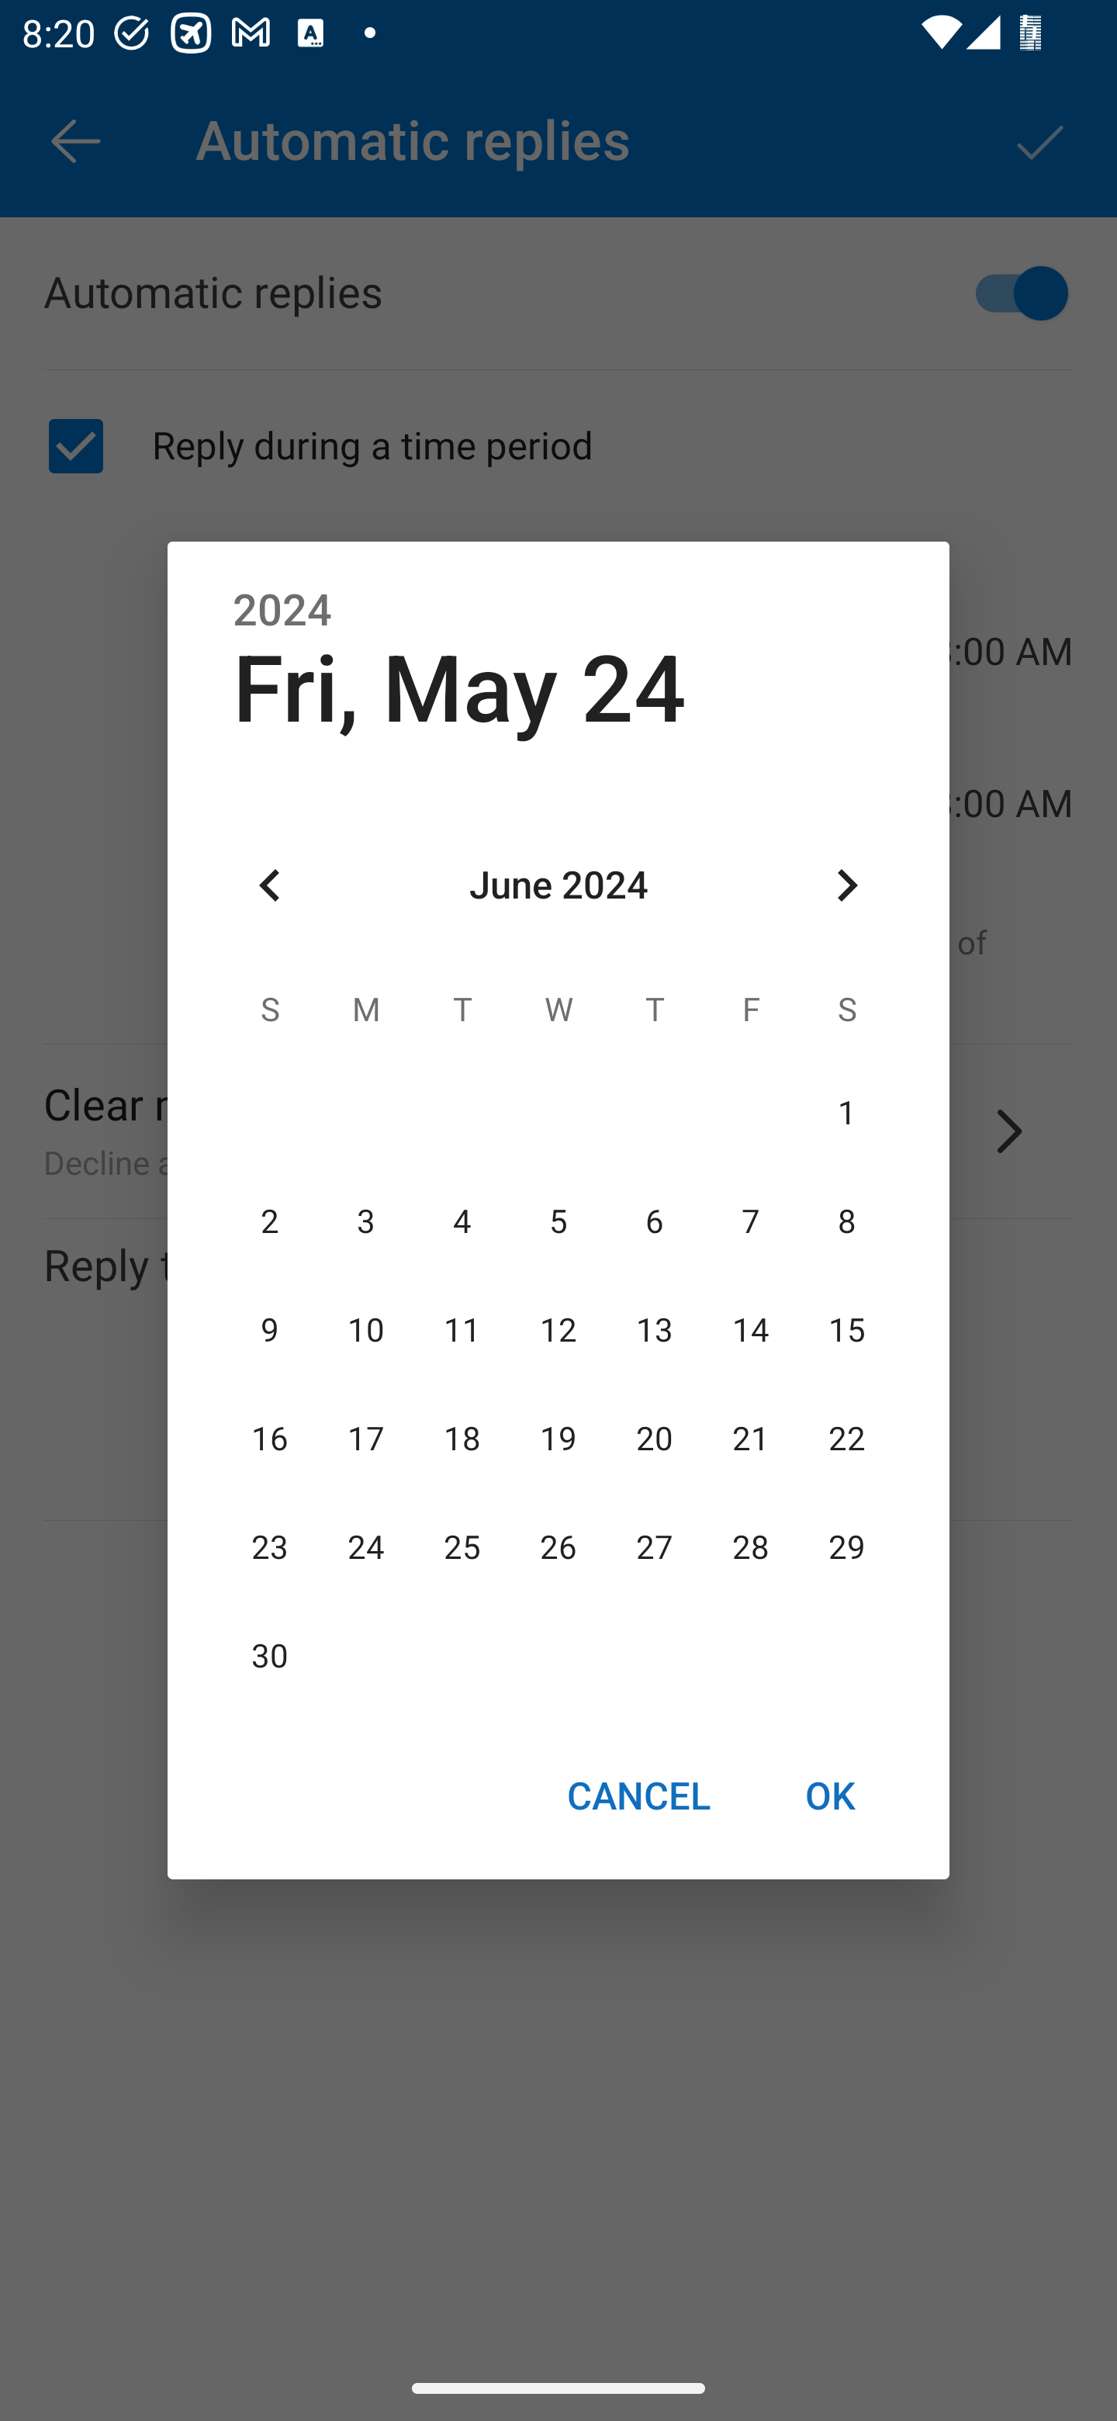 The height and width of the screenshot is (2421, 1117). I want to click on 5 05 June 2024, so click(558, 1221).